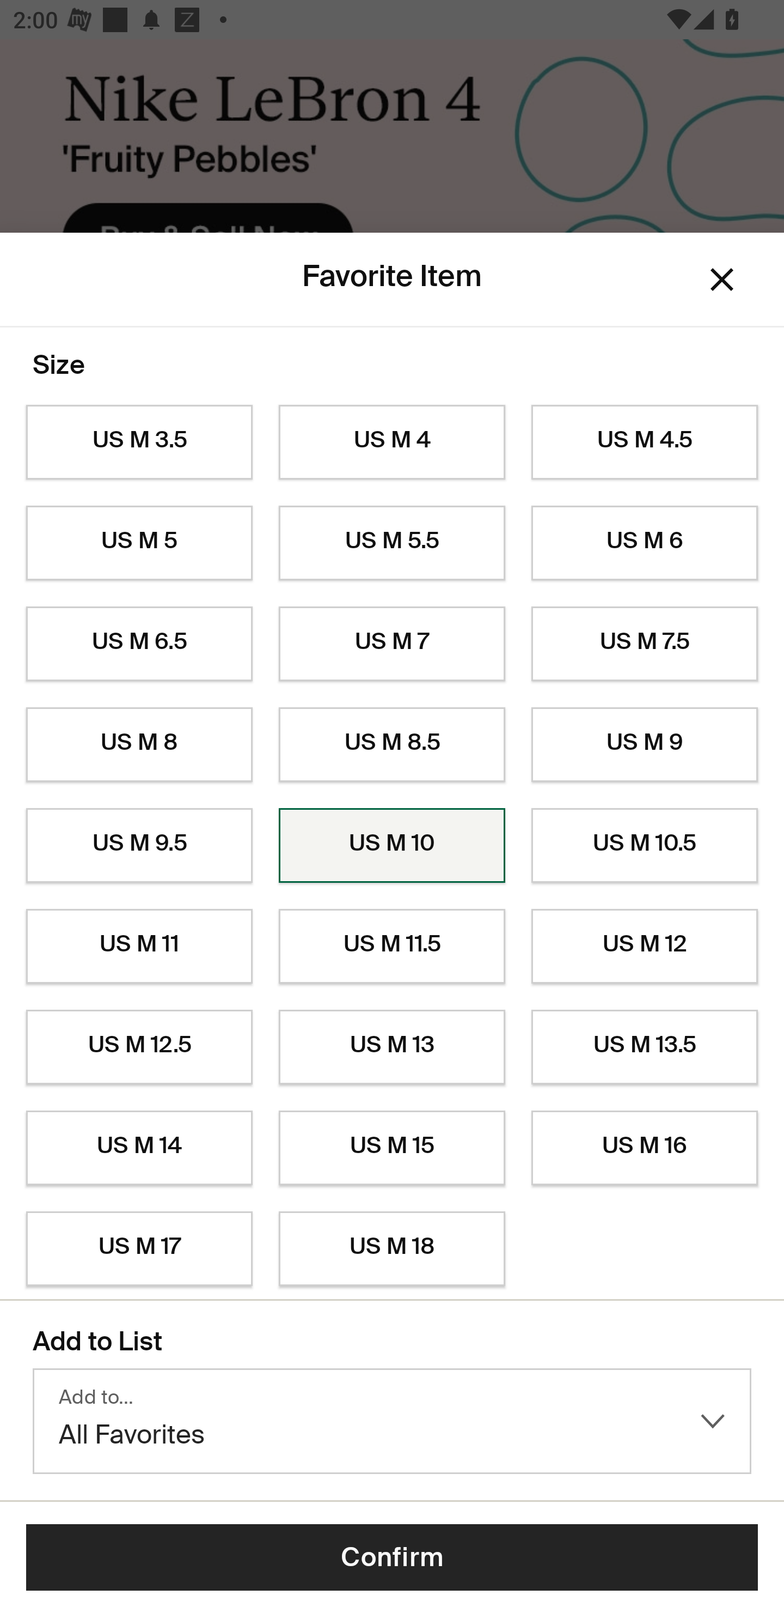  What do you see at coordinates (392, 946) in the screenshot?
I see `US M 11.5` at bounding box center [392, 946].